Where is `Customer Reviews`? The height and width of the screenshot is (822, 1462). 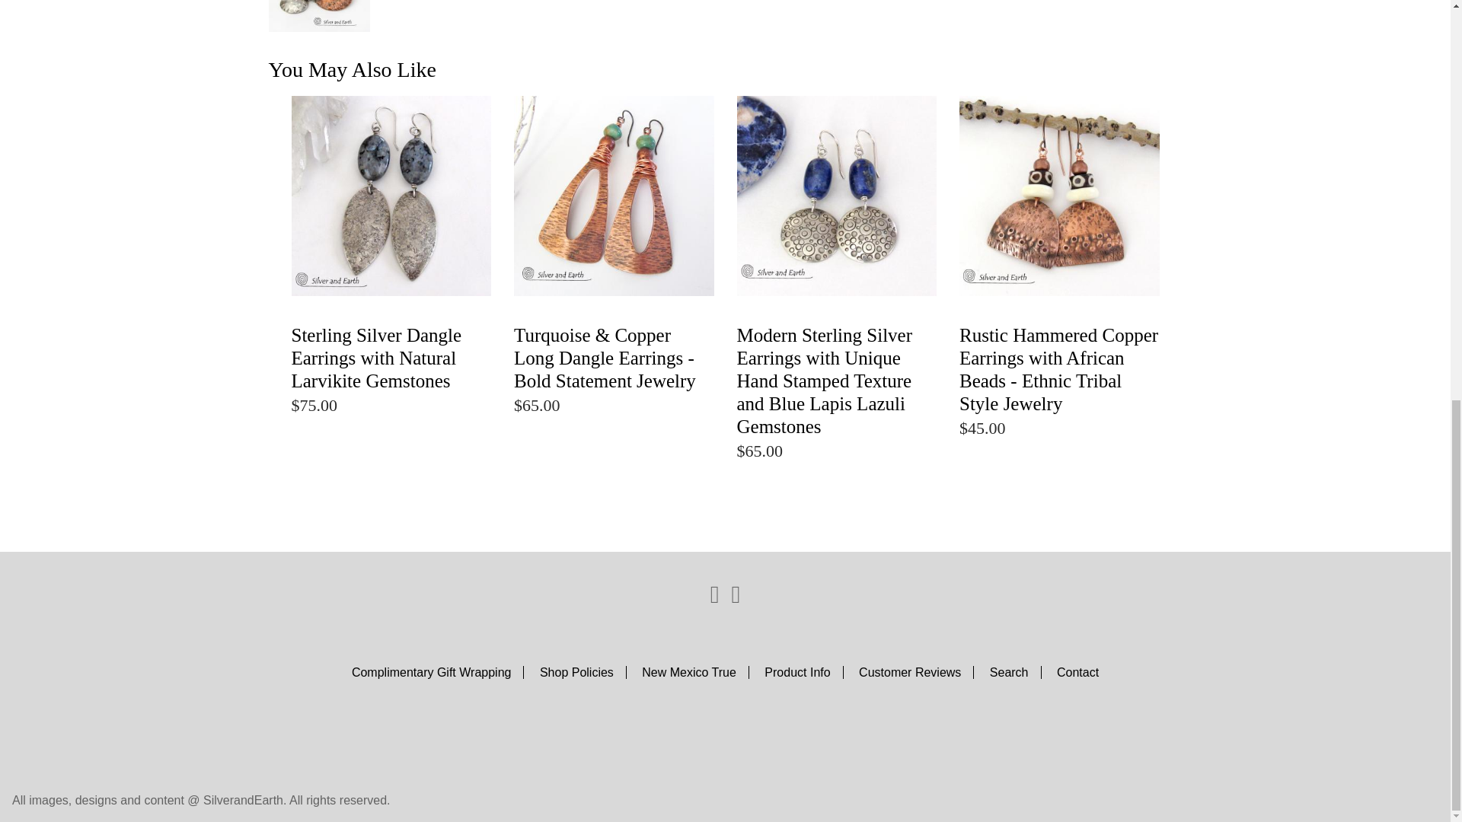
Customer Reviews is located at coordinates (916, 672).